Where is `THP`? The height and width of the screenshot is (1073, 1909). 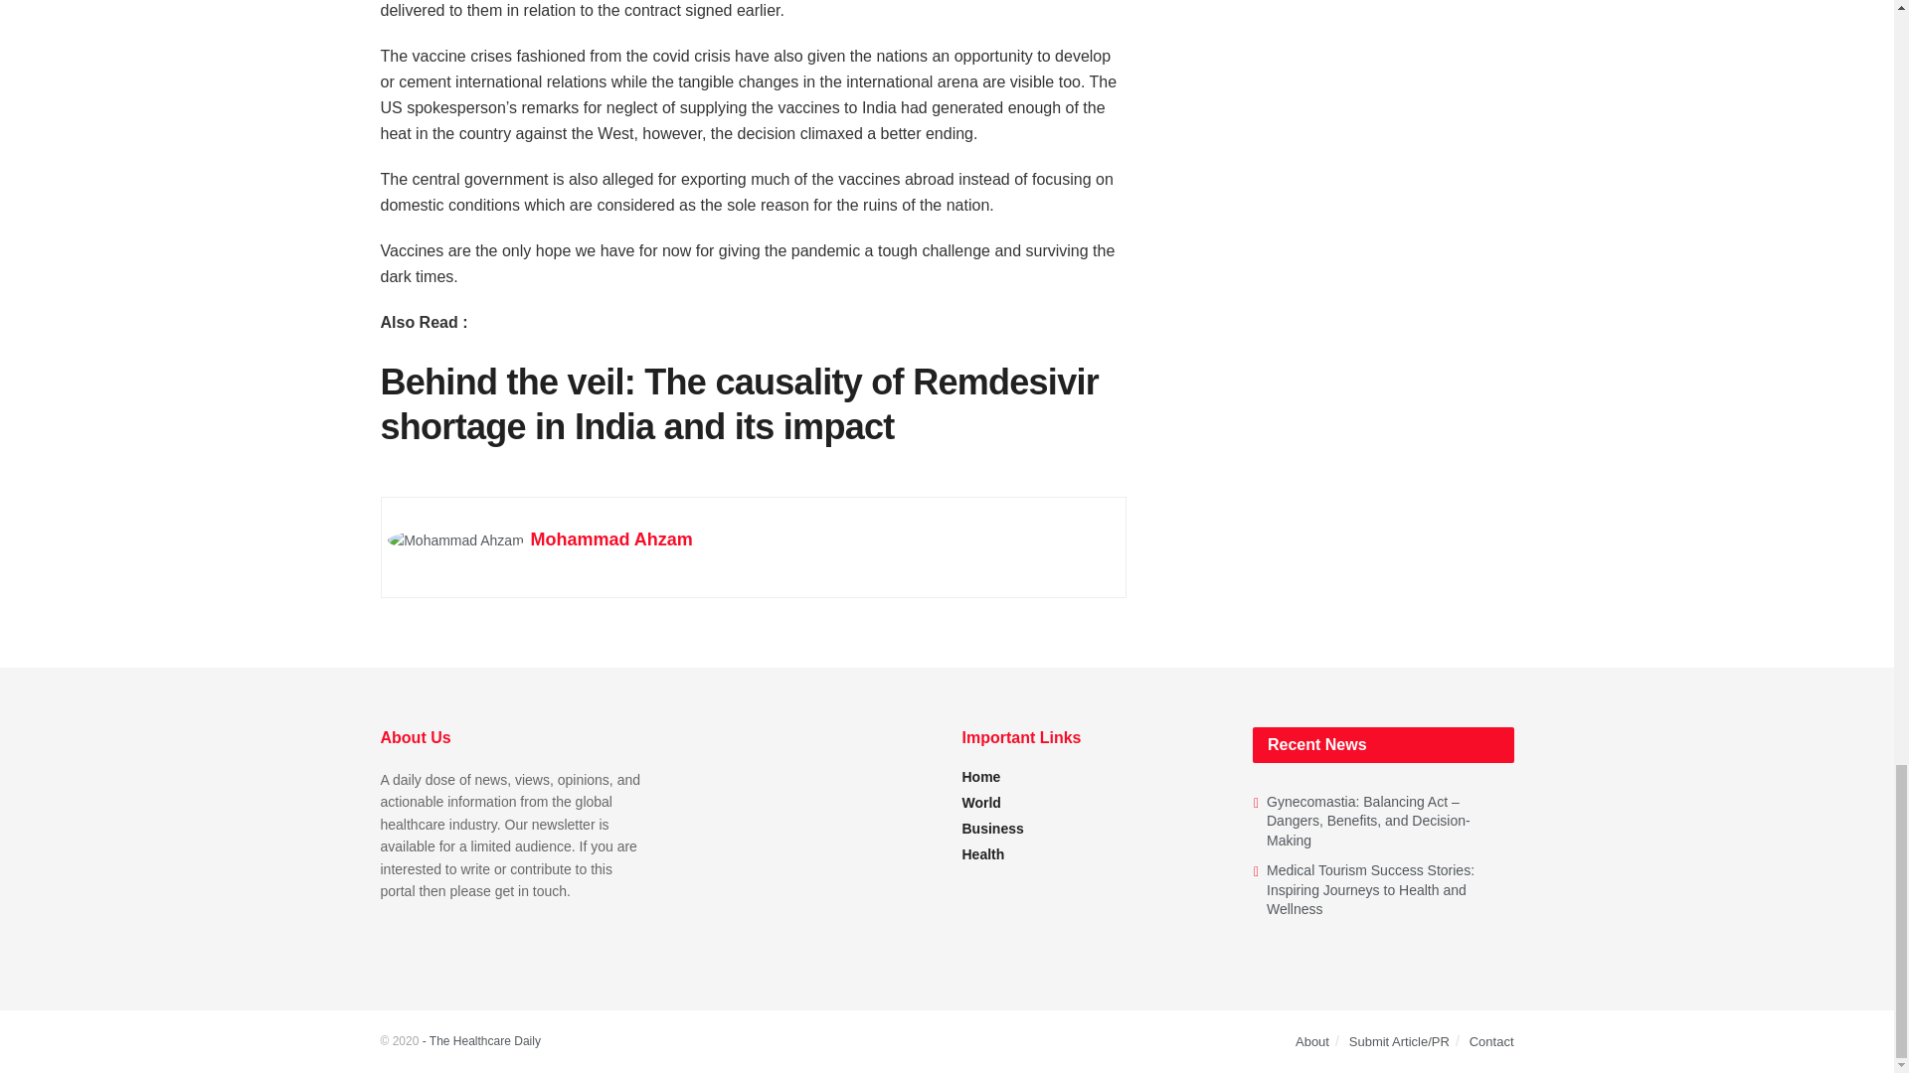 THP is located at coordinates (481, 1041).